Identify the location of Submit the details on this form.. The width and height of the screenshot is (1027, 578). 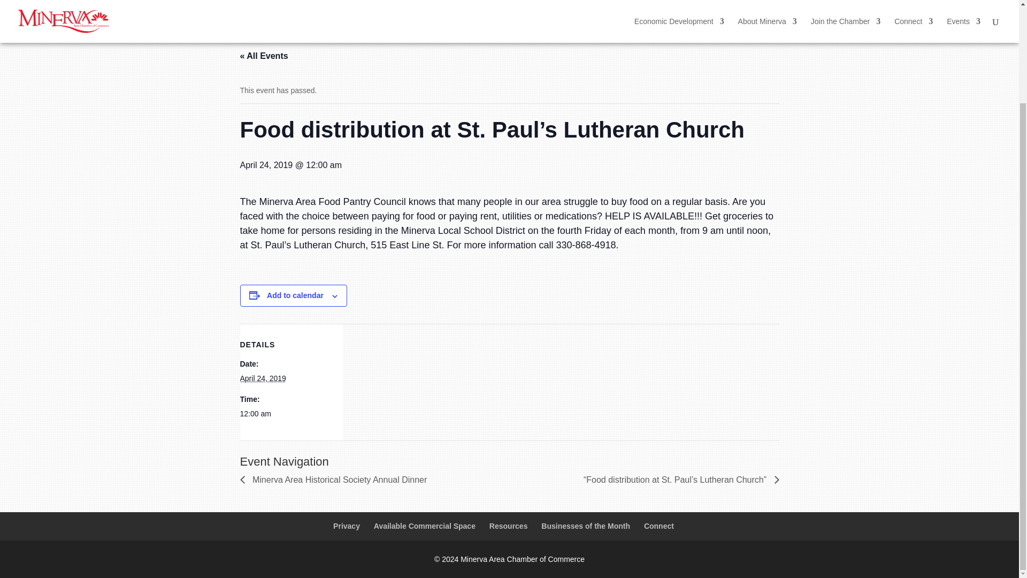
(708, 37).